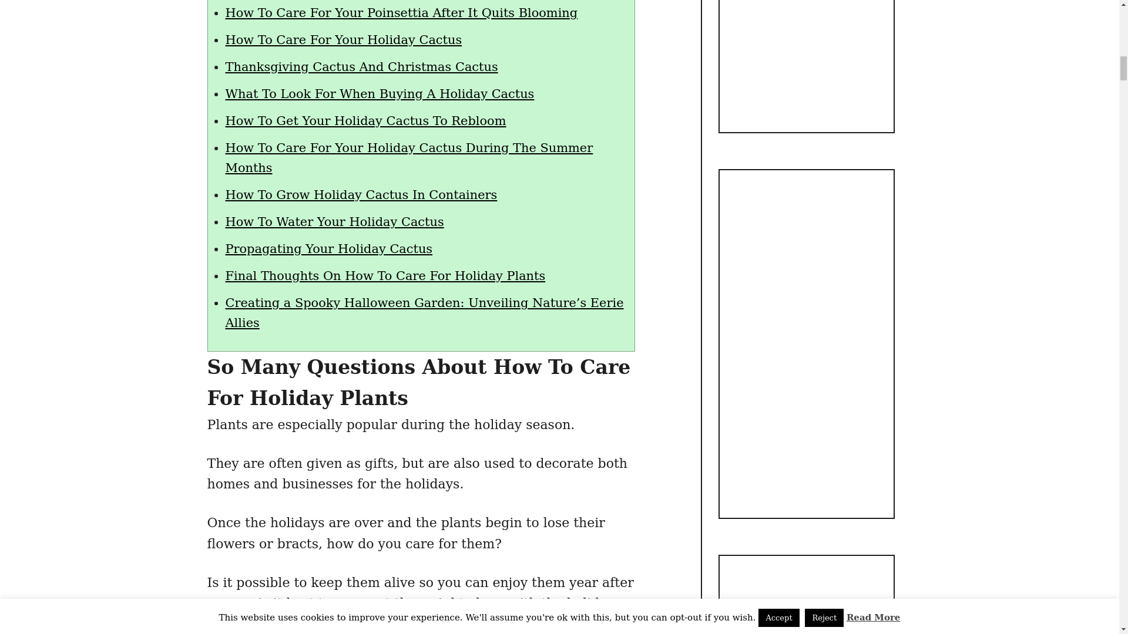 The width and height of the screenshot is (1128, 634). I want to click on Thanksgiving Cactus And Christmas Cactus, so click(362, 67).